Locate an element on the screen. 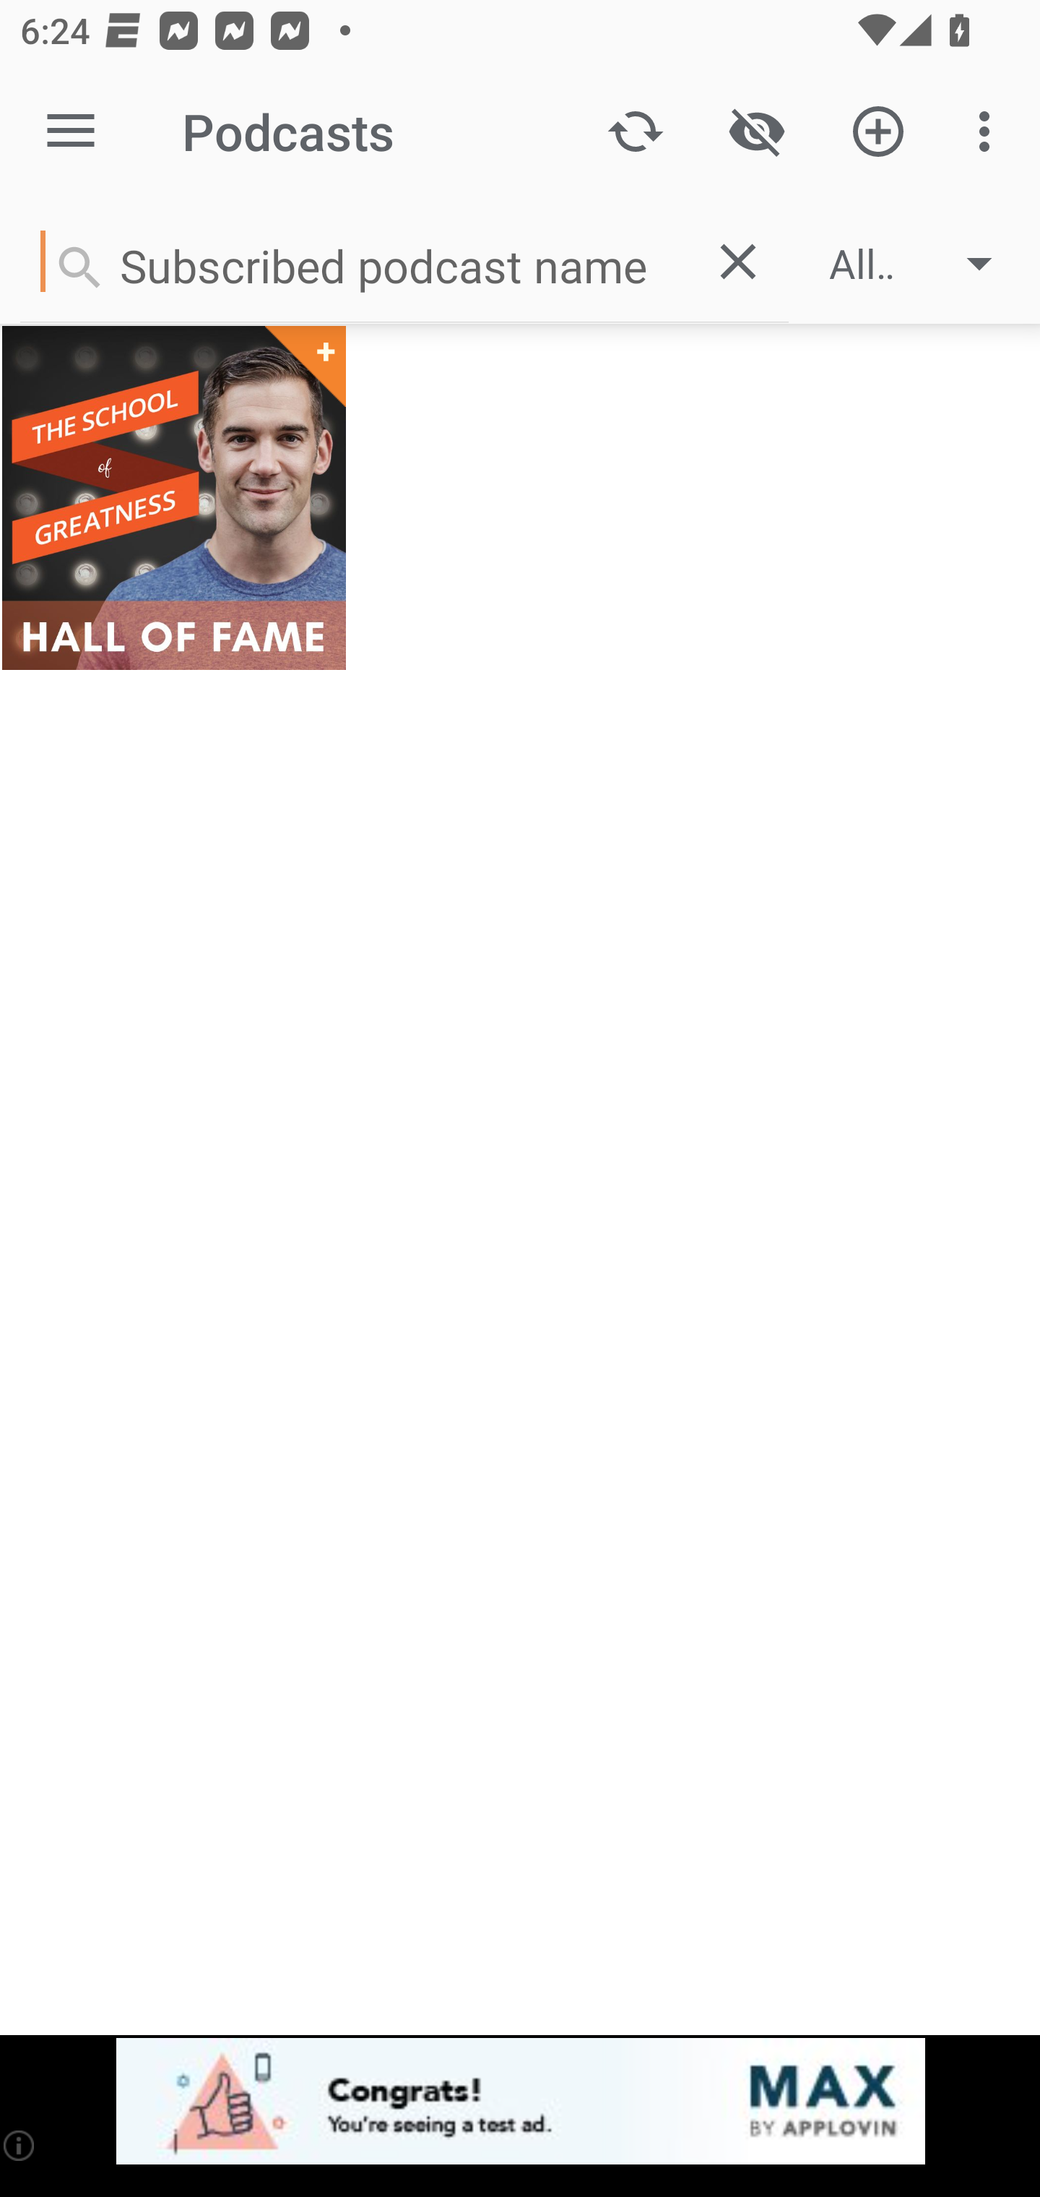  Open navigation sidebar is located at coordinates (71, 132).